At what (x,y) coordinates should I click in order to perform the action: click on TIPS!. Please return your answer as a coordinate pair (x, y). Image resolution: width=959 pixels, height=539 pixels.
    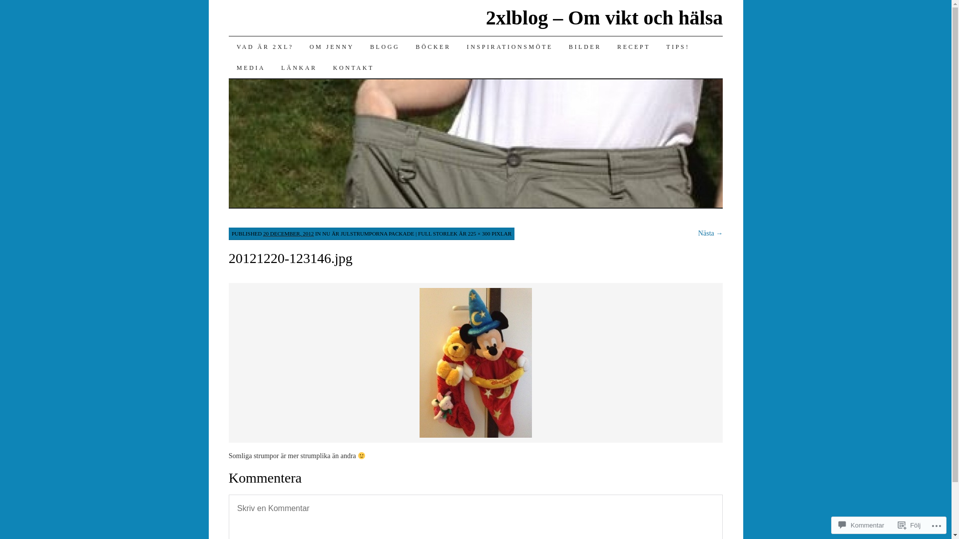
    Looking at the image, I should click on (678, 47).